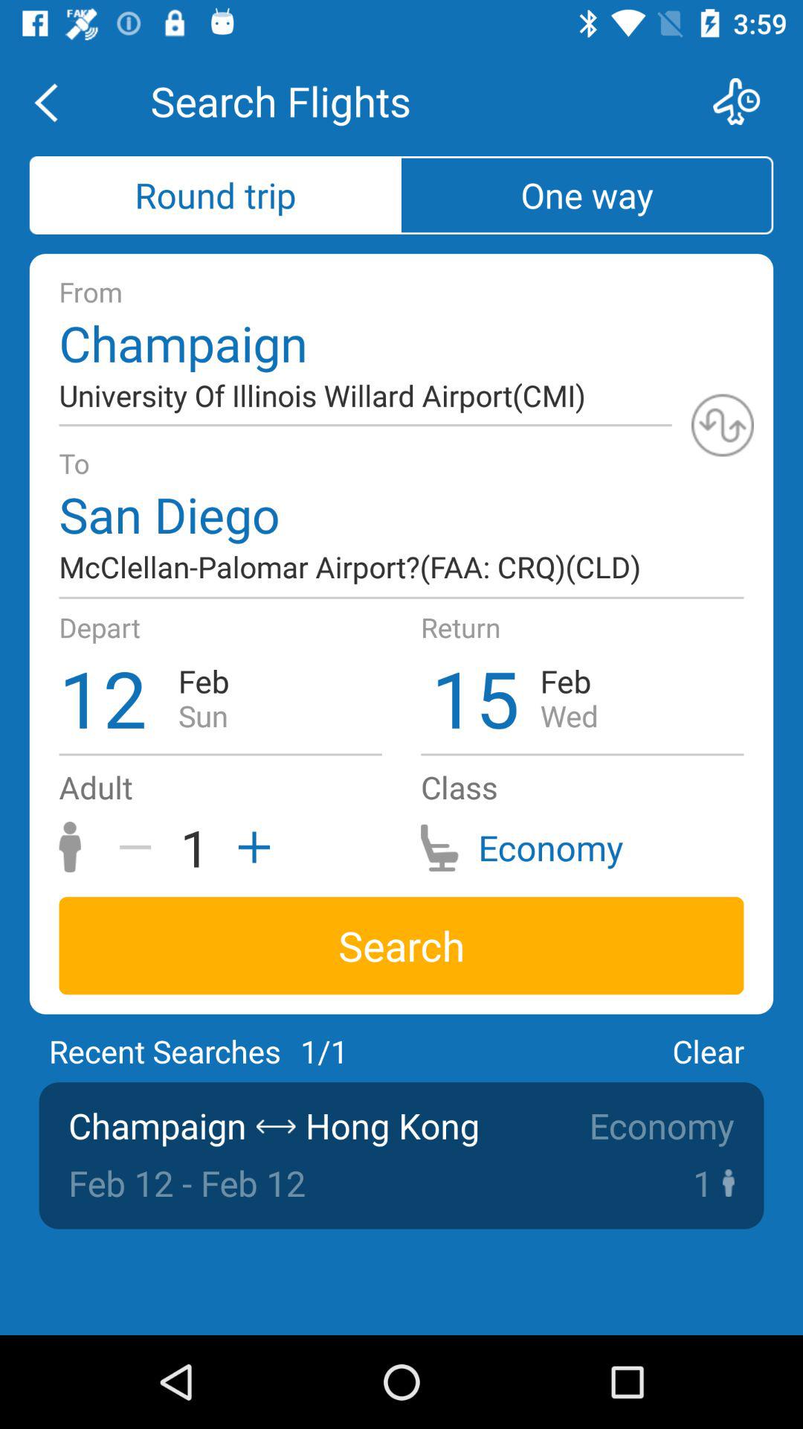 The width and height of the screenshot is (803, 1429). I want to click on increase value by 1, so click(249, 847).